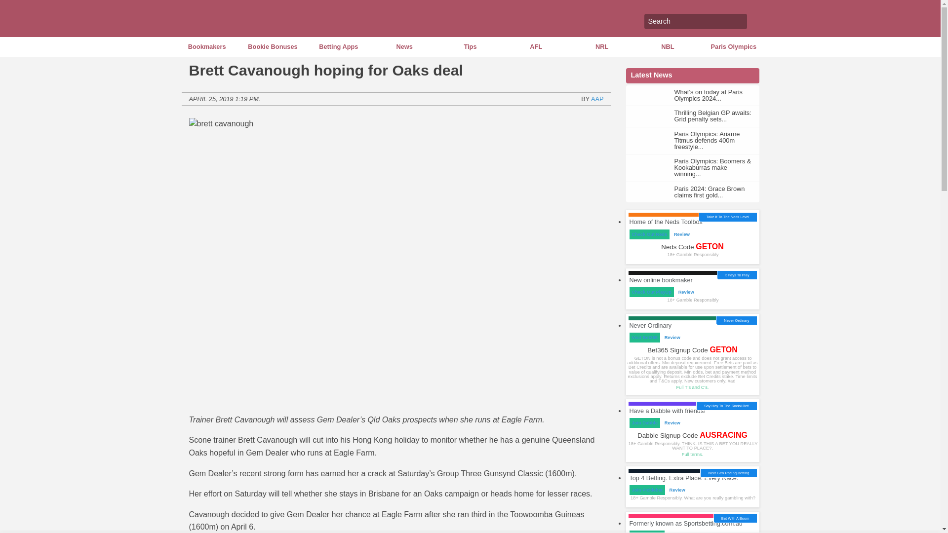 Image resolution: width=948 pixels, height=533 pixels. I want to click on AAP, so click(597, 99).